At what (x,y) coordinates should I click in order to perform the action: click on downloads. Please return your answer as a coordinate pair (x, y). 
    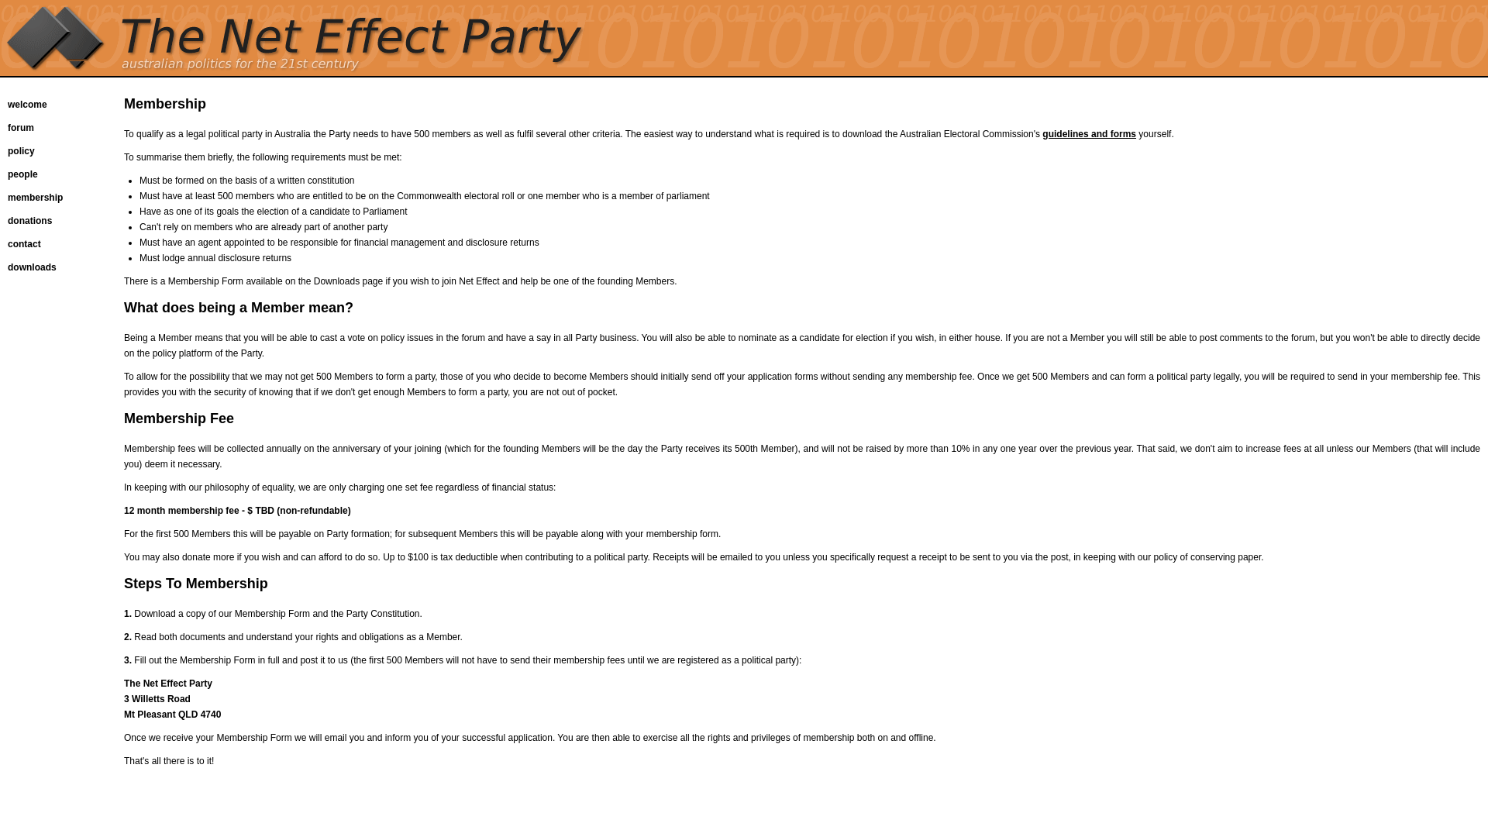
    Looking at the image, I should click on (33, 267).